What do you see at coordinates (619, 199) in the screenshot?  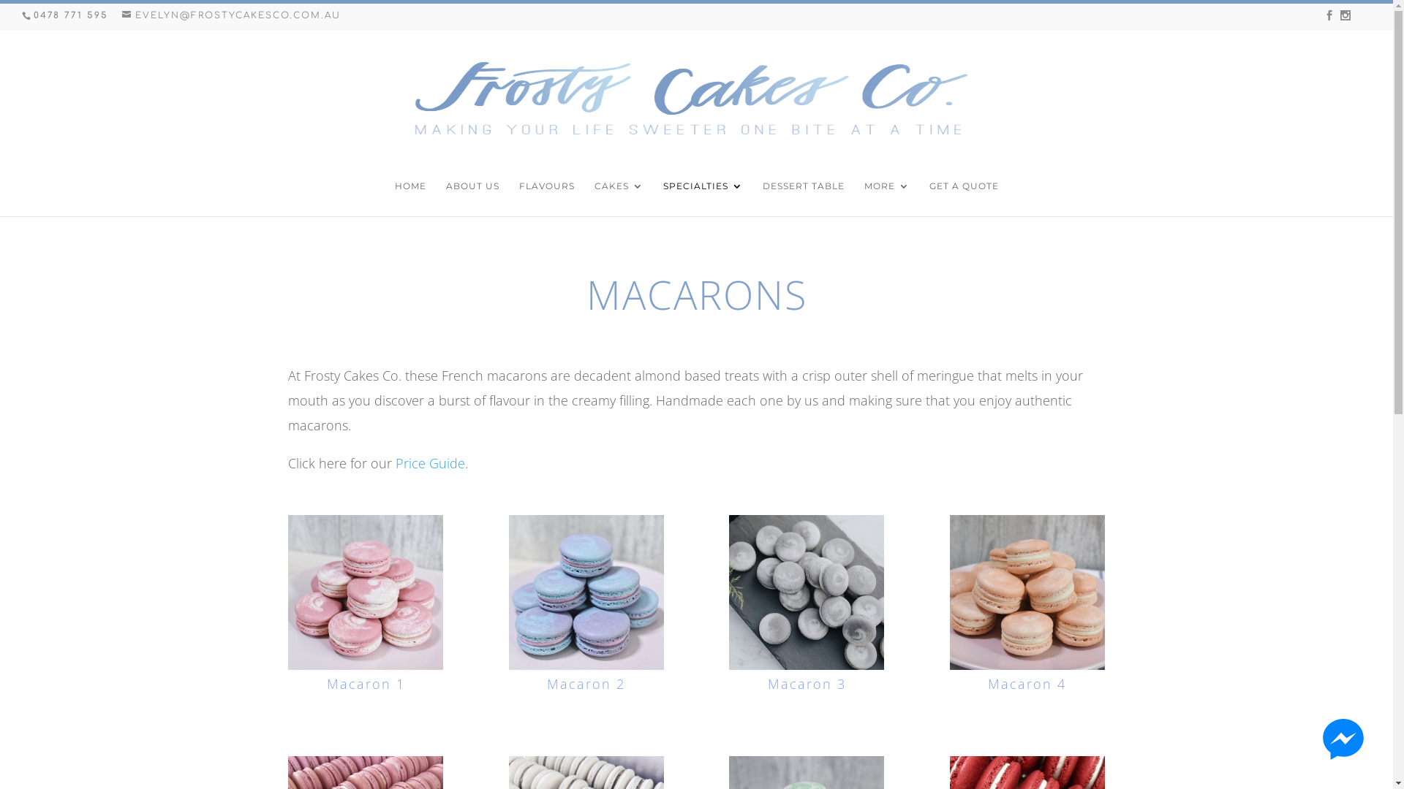 I see `CAKES` at bounding box center [619, 199].